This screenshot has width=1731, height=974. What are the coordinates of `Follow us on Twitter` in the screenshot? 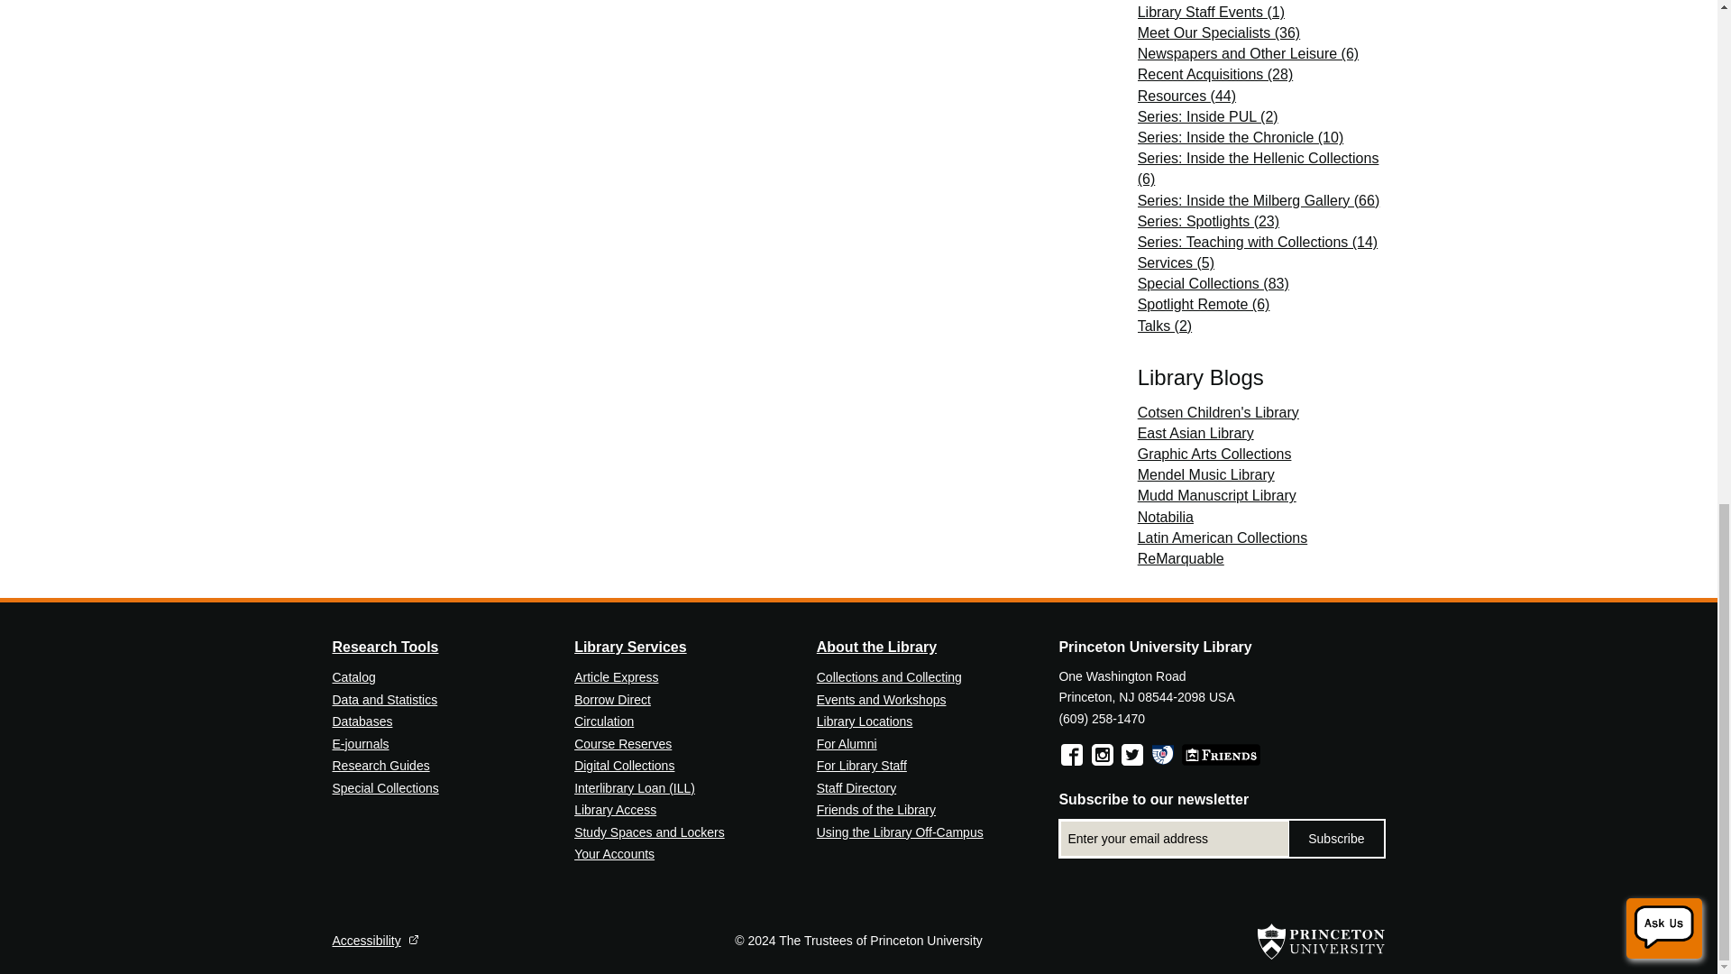 It's located at (1132, 754).